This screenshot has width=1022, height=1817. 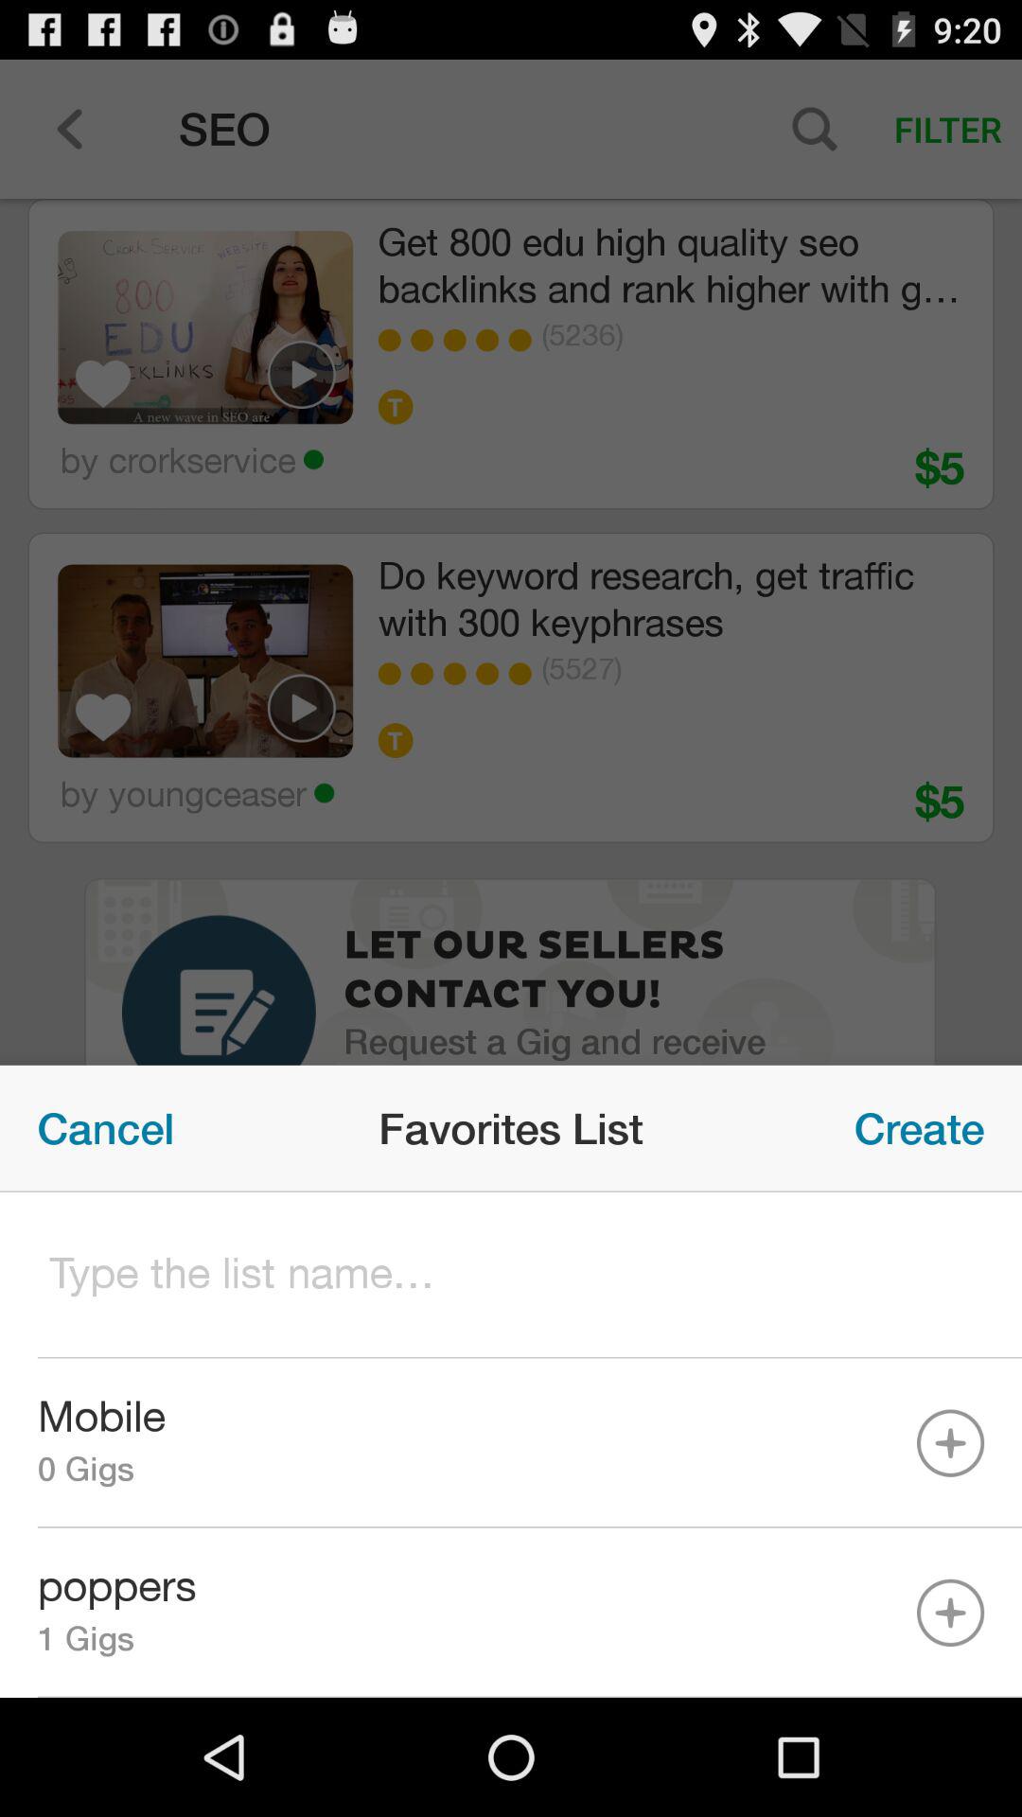 What do you see at coordinates (920, 1128) in the screenshot?
I see `flip to create` at bounding box center [920, 1128].